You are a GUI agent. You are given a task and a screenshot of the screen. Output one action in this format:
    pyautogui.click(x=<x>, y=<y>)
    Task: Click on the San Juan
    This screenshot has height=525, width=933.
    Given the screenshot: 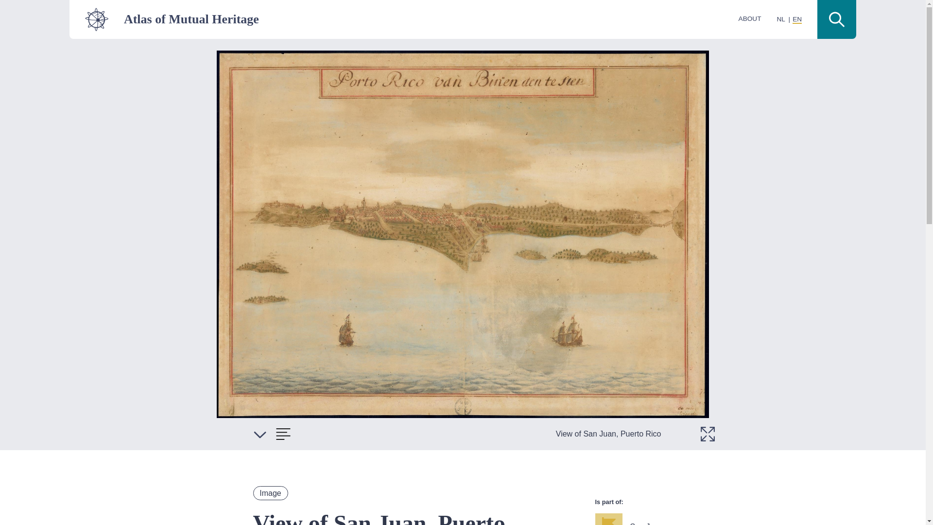 What is the action you would take?
    pyautogui.click(x=655, y=519)
    